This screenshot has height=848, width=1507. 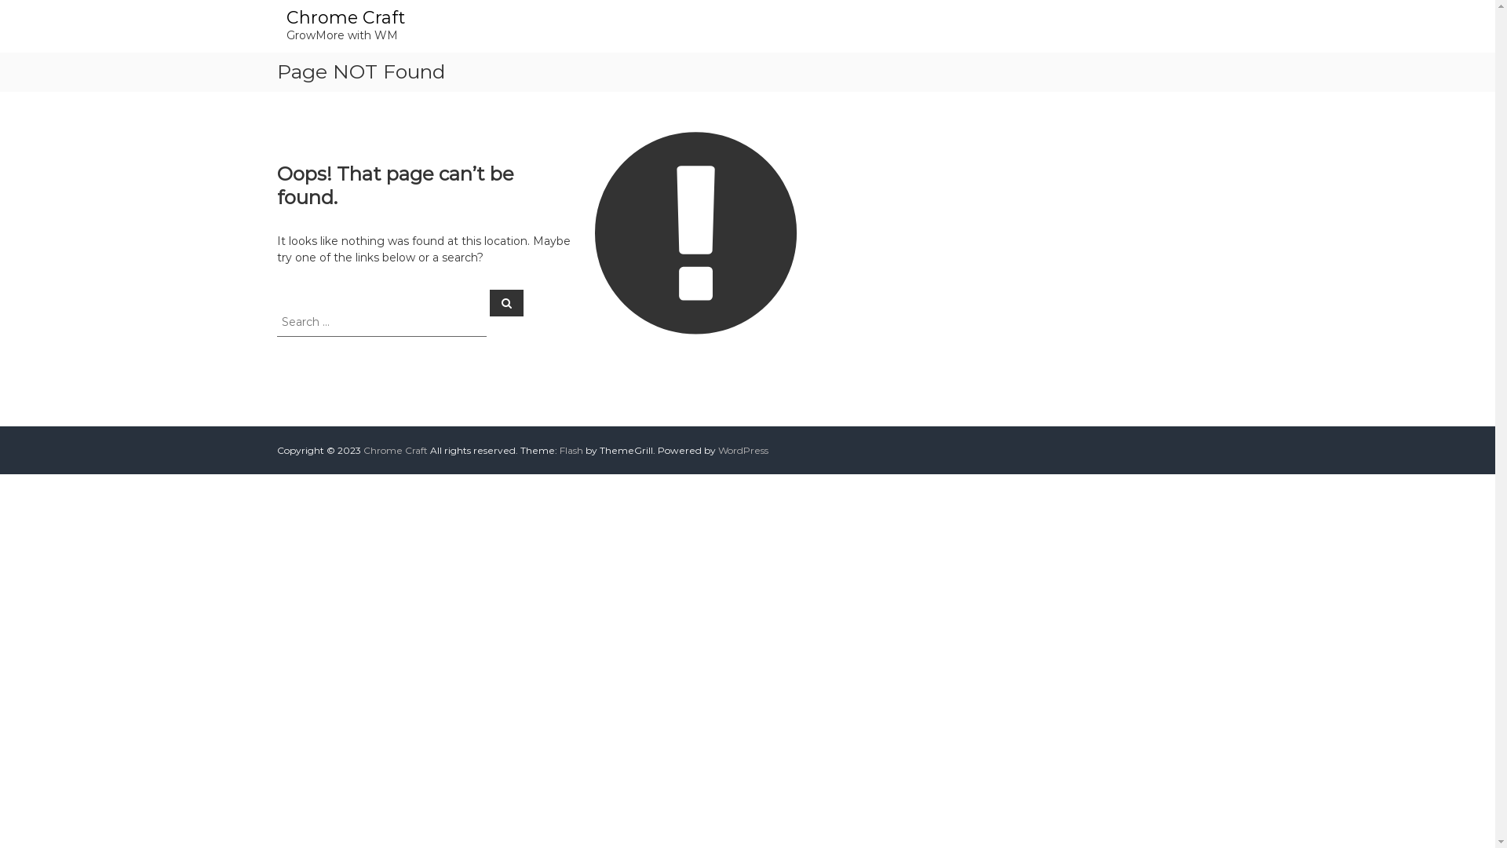 What do you see at coordinates (743, 451) in the screenshot?
I see `WordPress` at bounding box center [743, 451].